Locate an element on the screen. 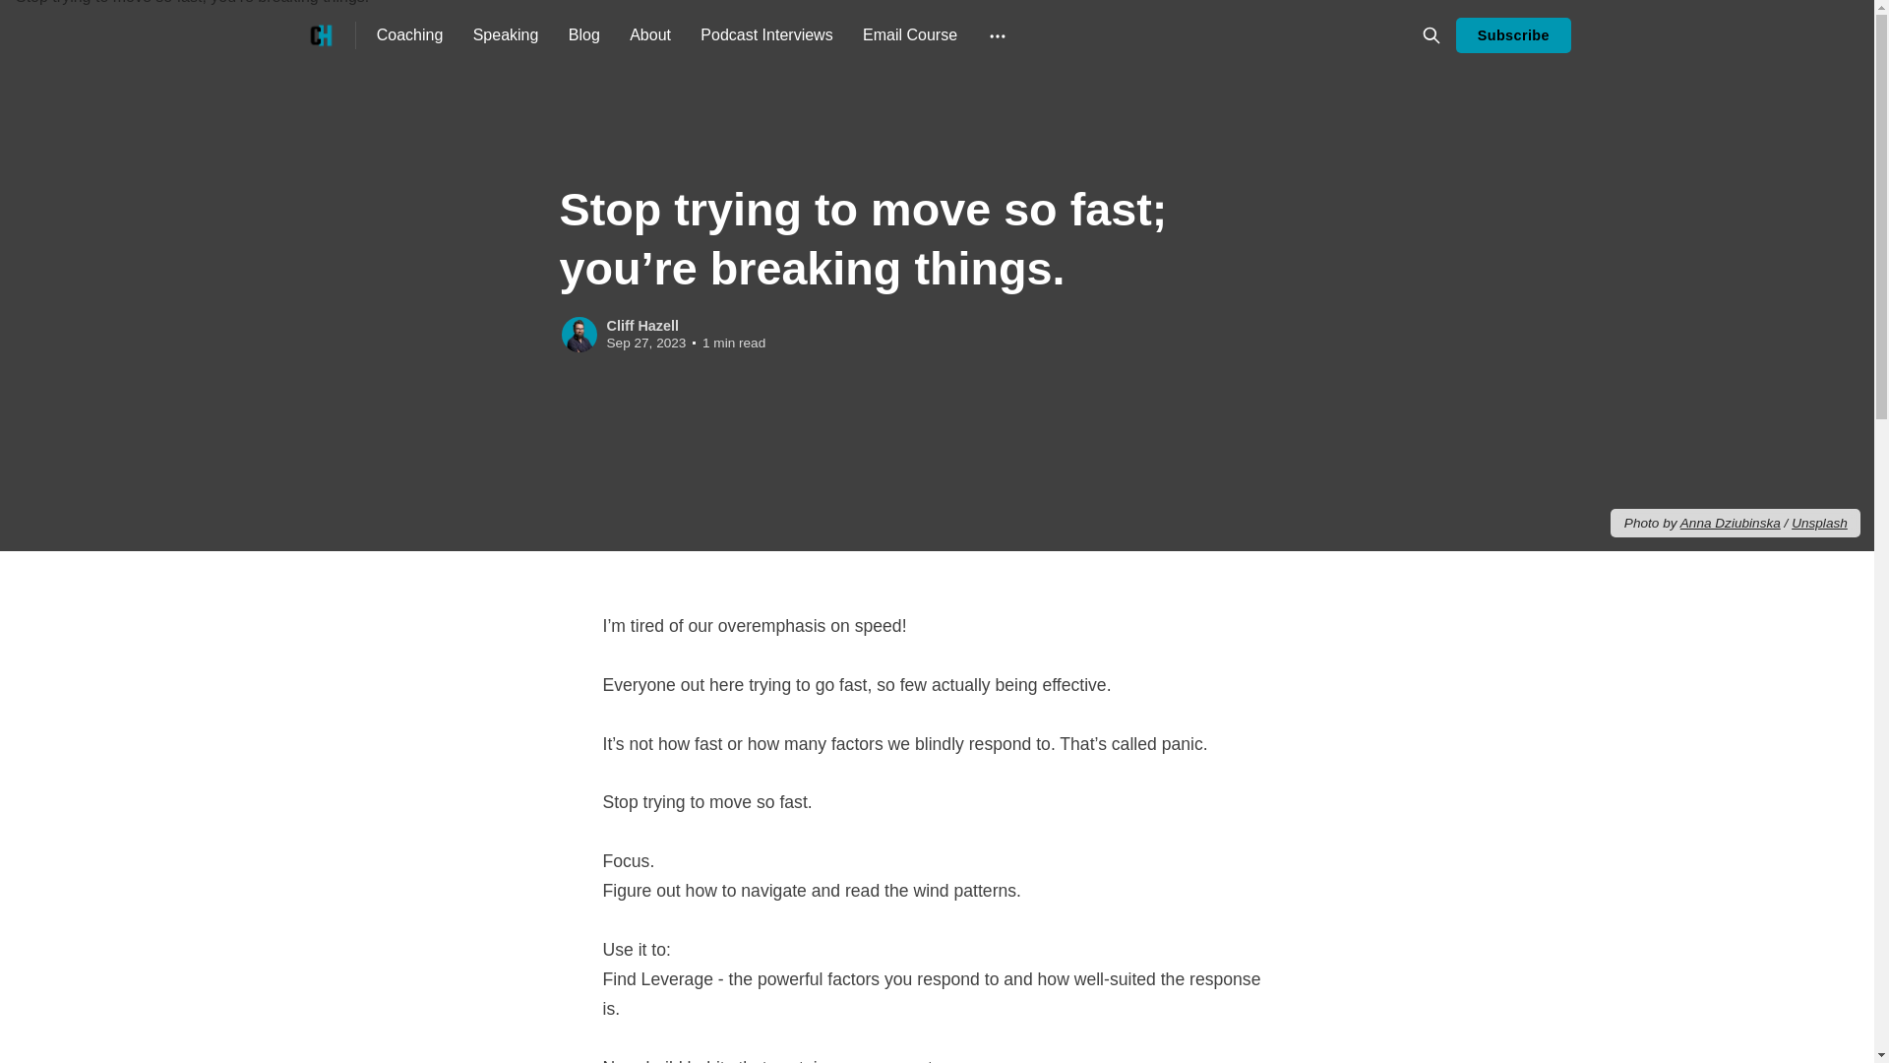  Coaching is located at coordinates (409, 35).